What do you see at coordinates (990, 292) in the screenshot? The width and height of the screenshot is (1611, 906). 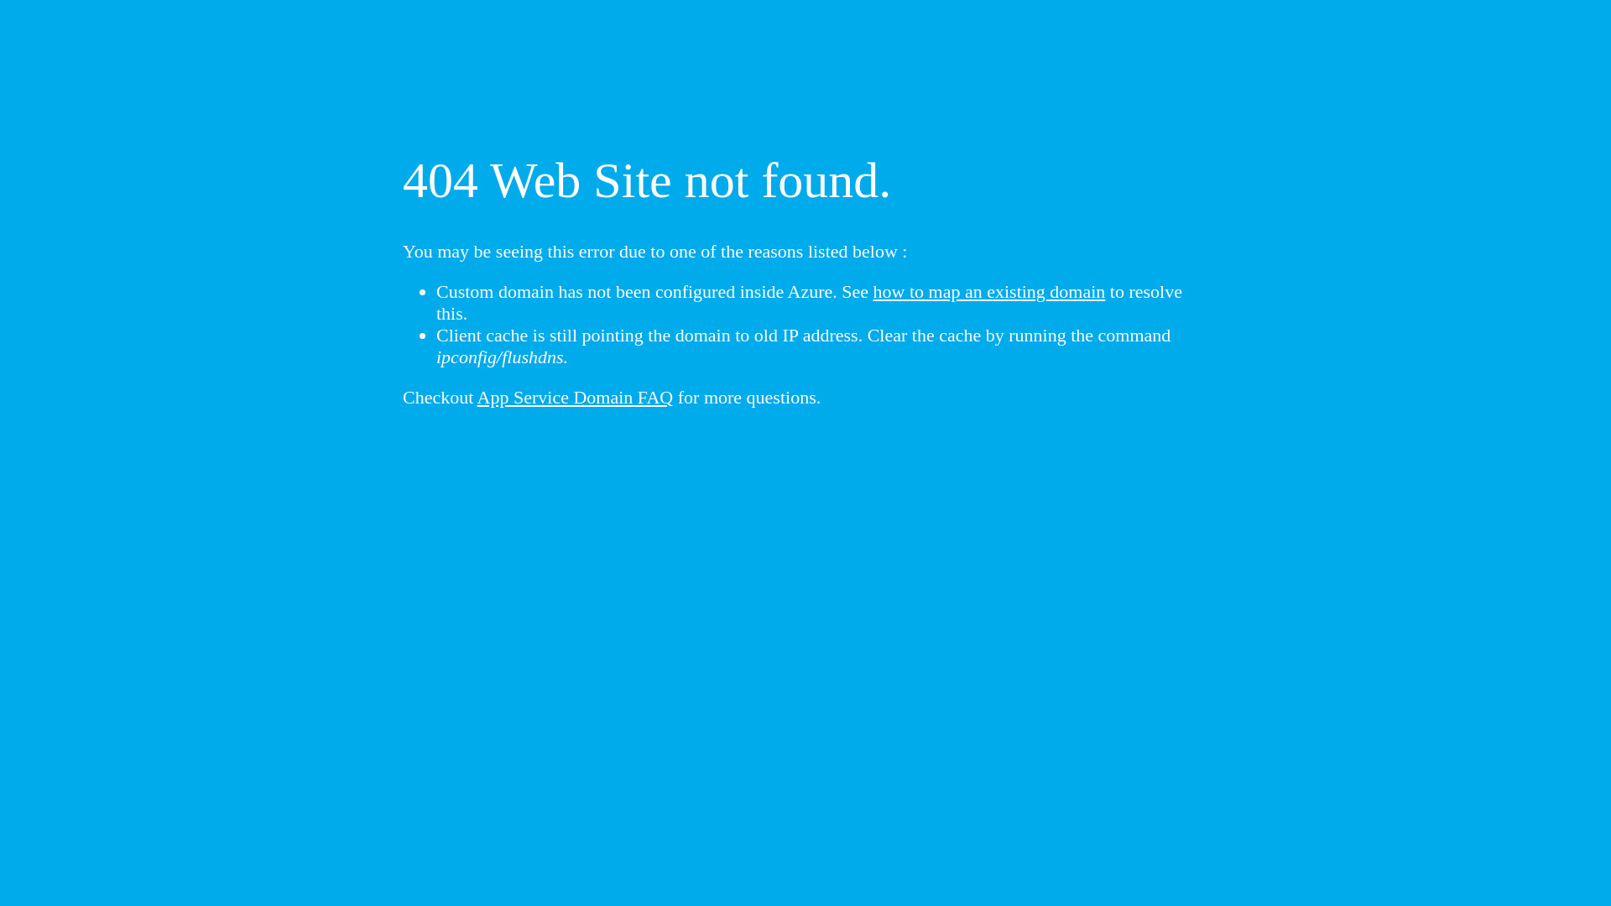 I see `how to map an existing domain` at bounding box center [990, 292].